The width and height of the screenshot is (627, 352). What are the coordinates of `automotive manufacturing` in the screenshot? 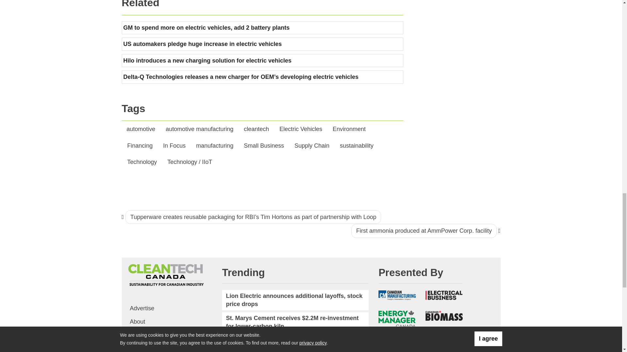 It's located at (200, 129).